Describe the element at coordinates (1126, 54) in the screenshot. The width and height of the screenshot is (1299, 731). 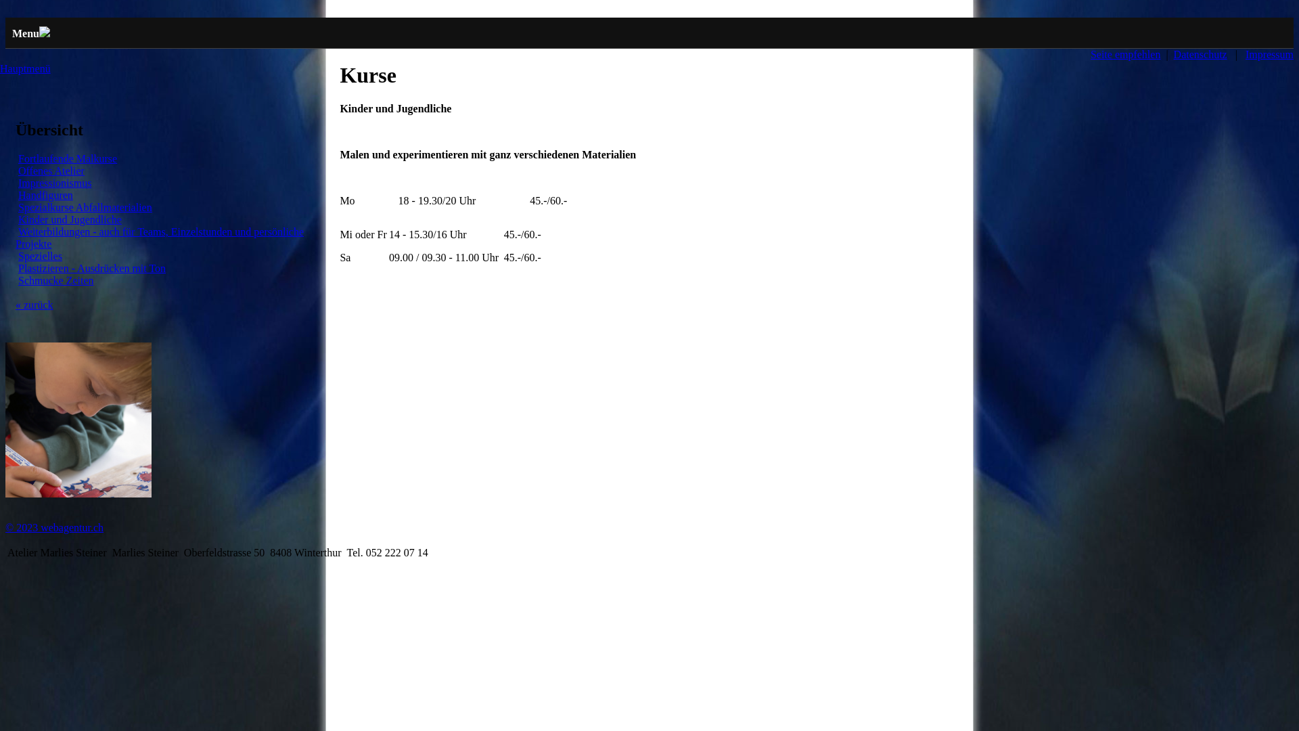
I see `Seite empfehlen` at that location.